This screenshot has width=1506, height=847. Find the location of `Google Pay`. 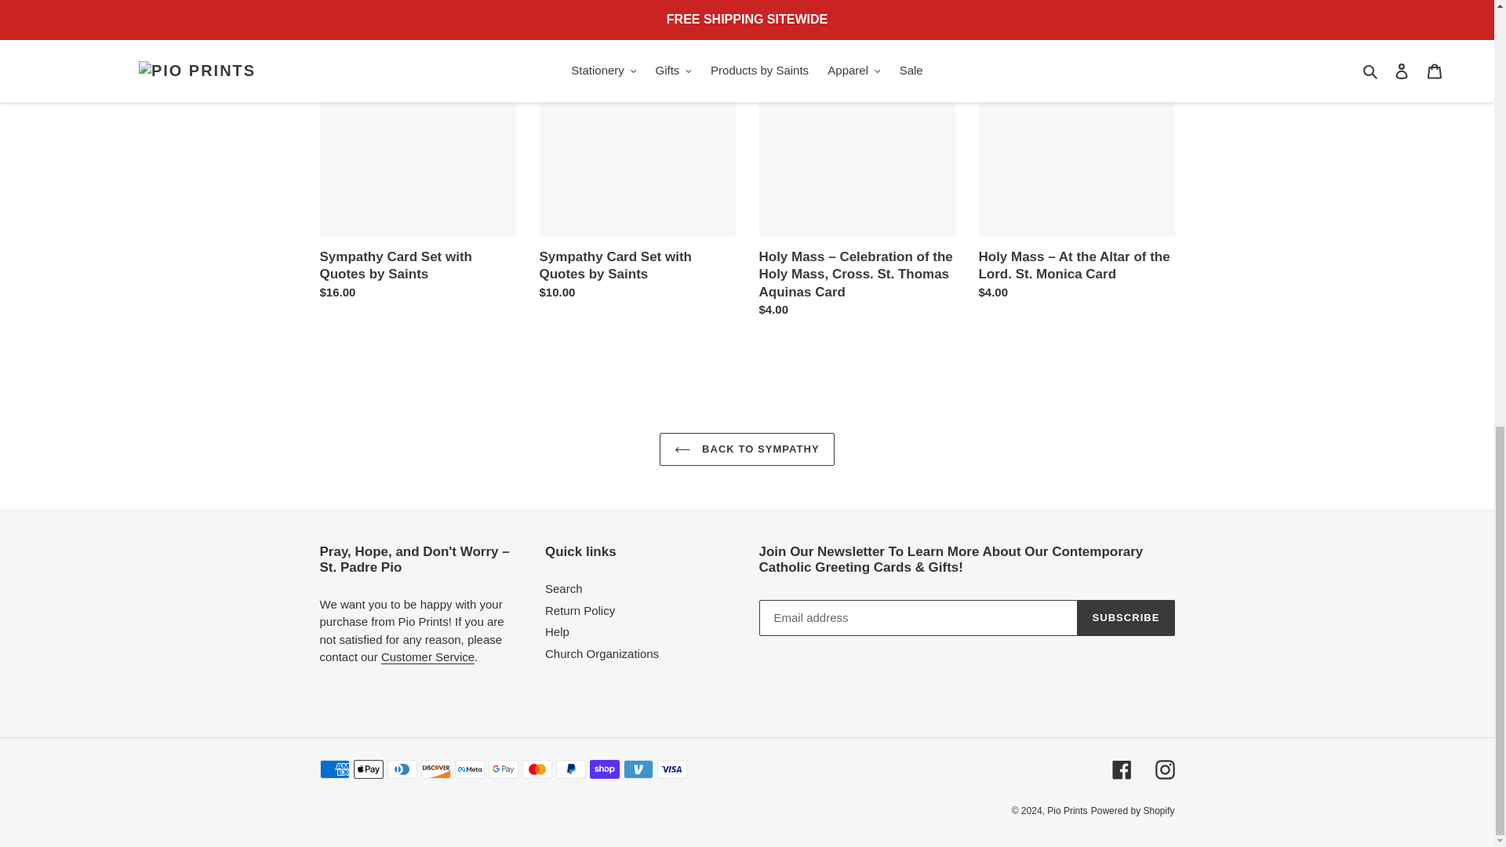

Google Pay is located at coordinates (503, 769).